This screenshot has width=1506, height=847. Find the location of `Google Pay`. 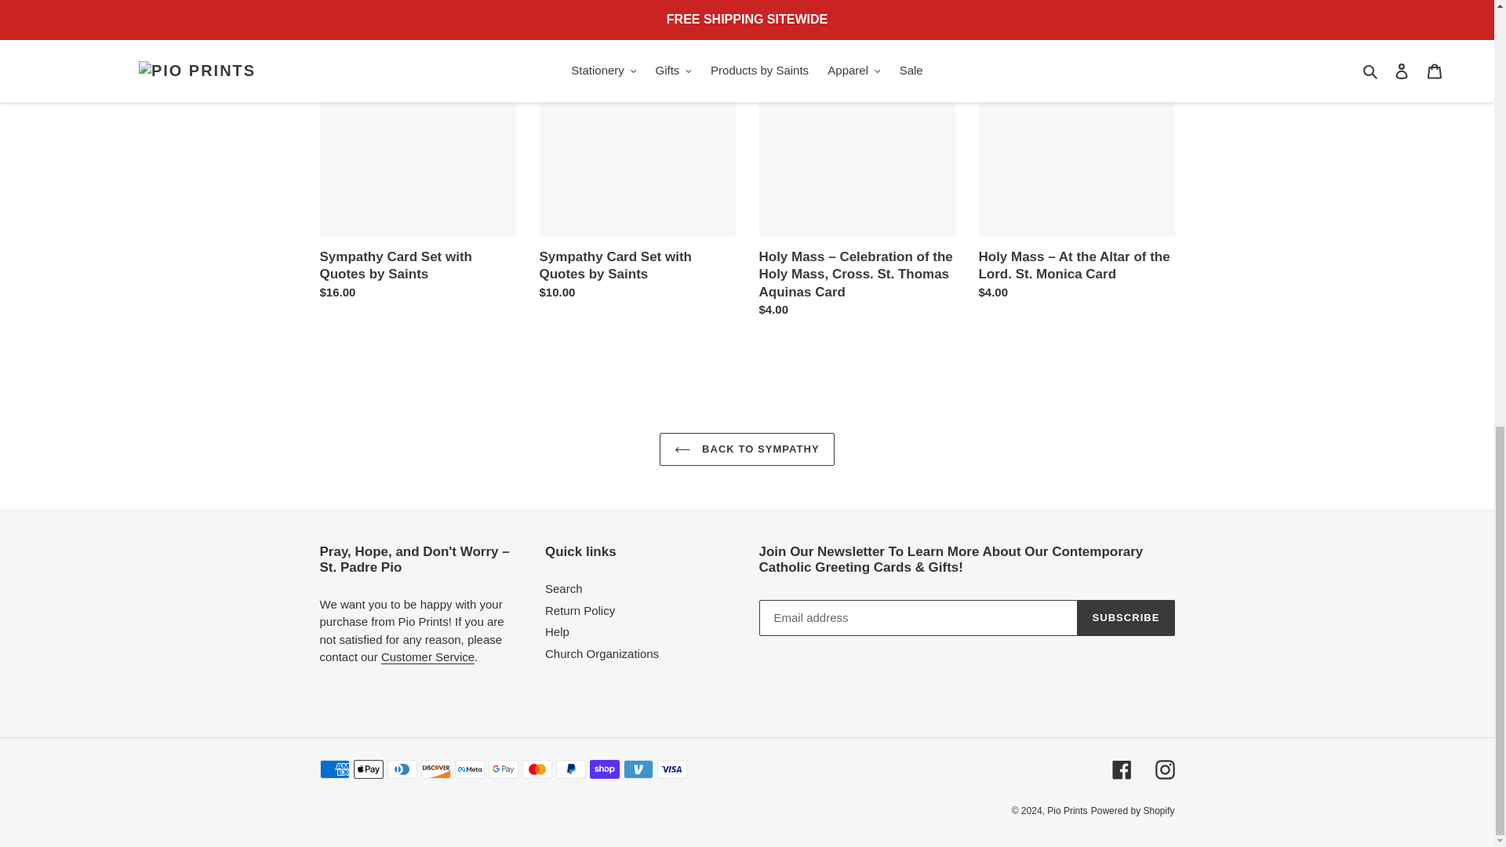

Google Pay is located at coordinates (503, 769).